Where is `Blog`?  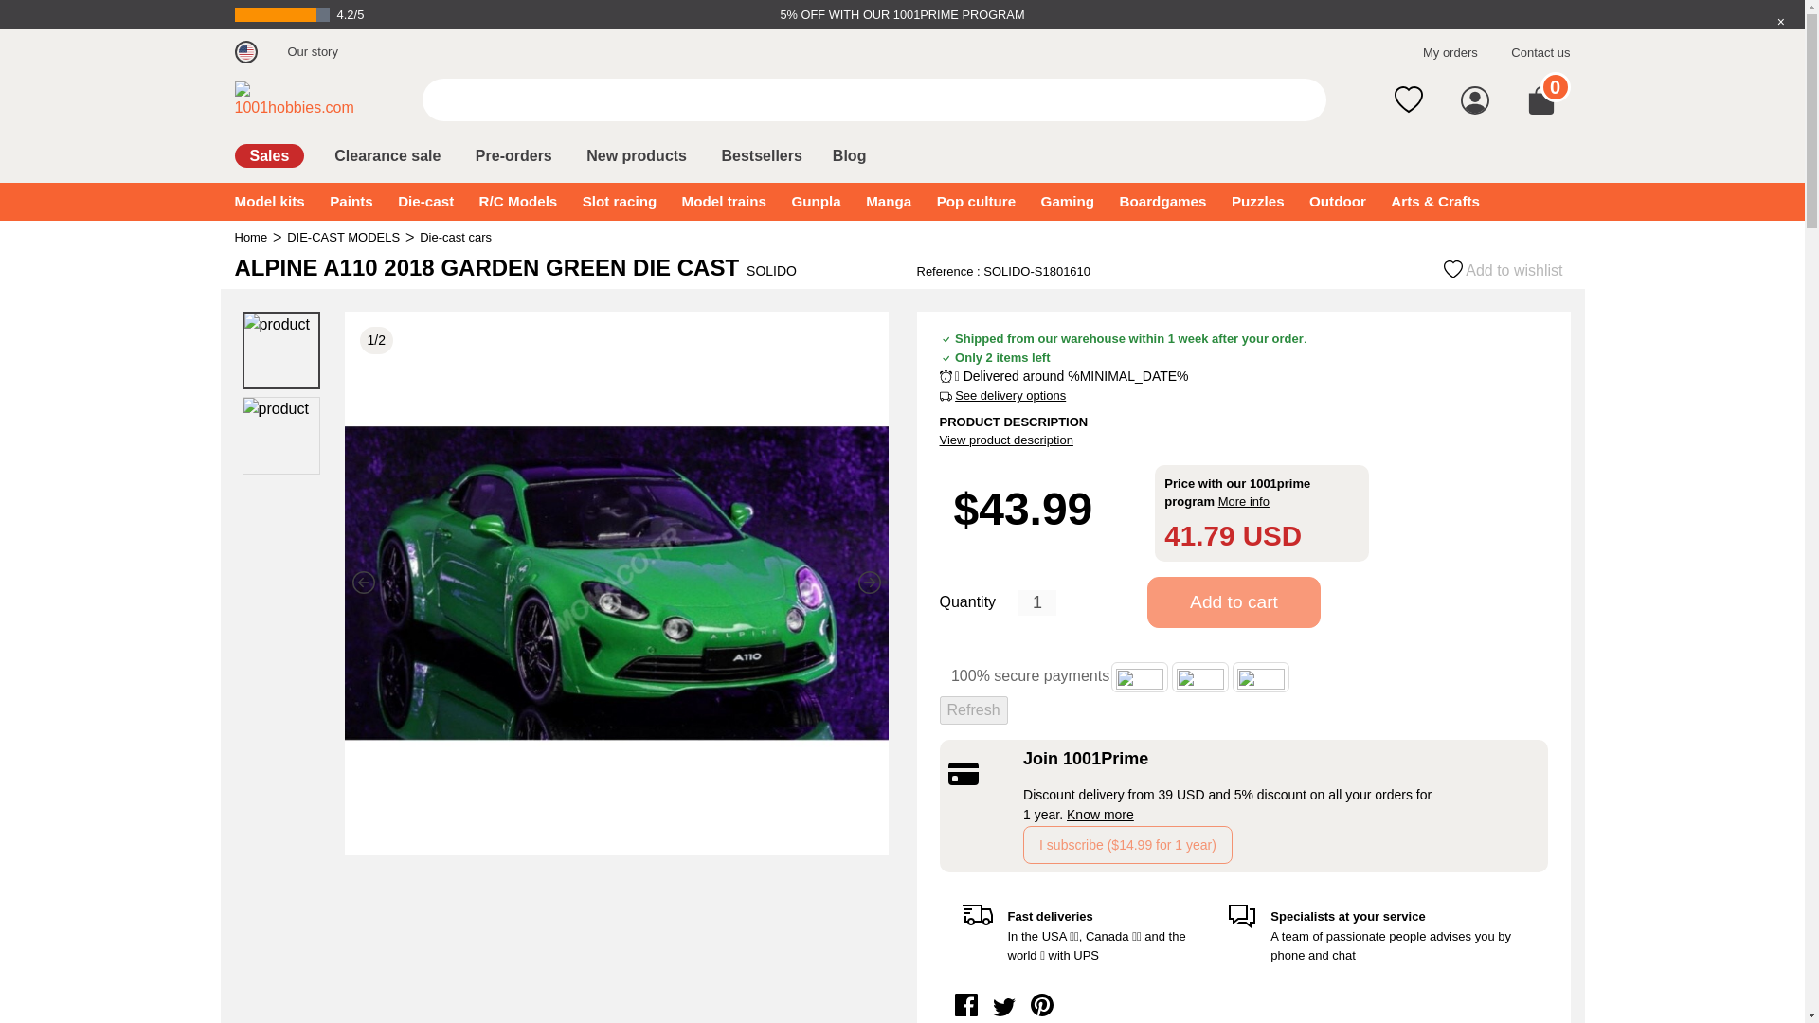
Blog is located at coordinates (850, 155).